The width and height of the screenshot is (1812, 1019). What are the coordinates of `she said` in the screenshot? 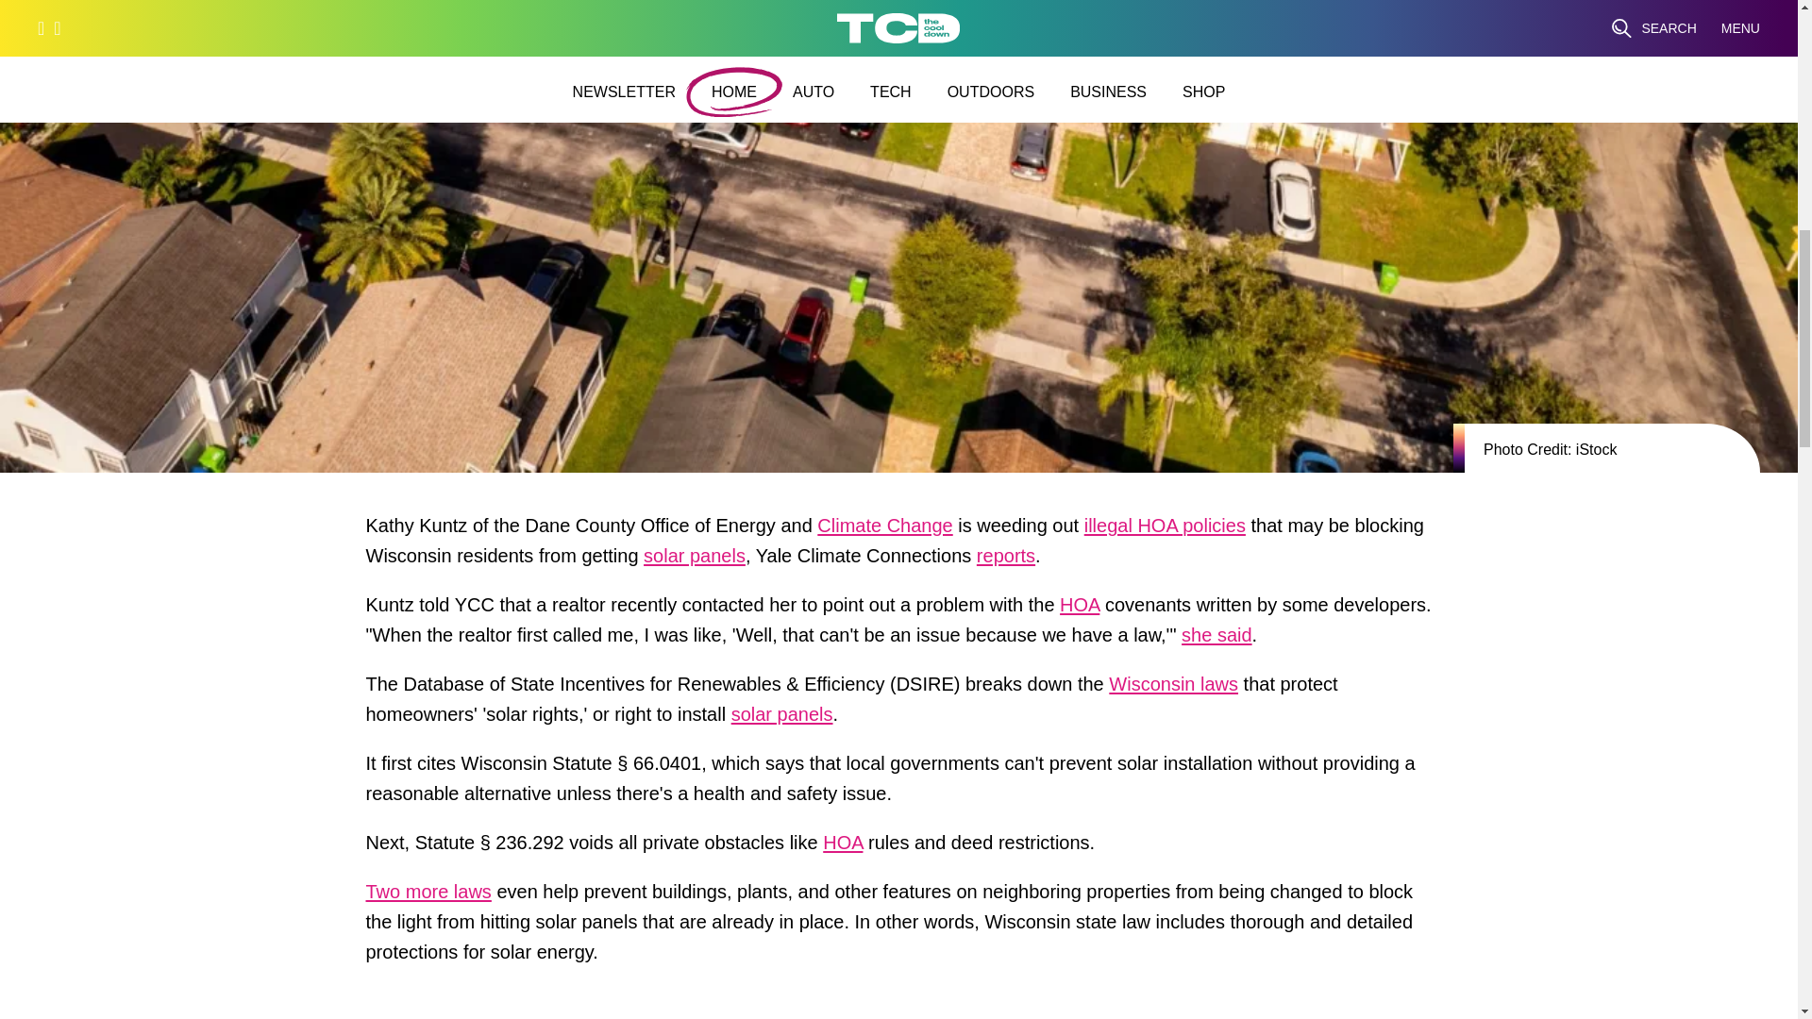 It's located at (1216, 640).